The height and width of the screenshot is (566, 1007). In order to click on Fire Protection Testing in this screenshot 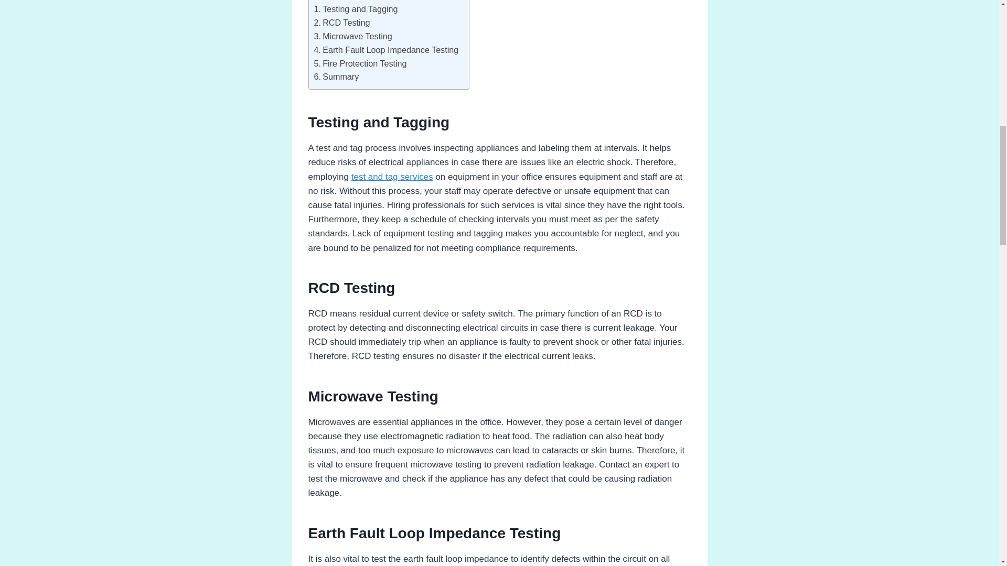, I will do `click(360, 64)`.